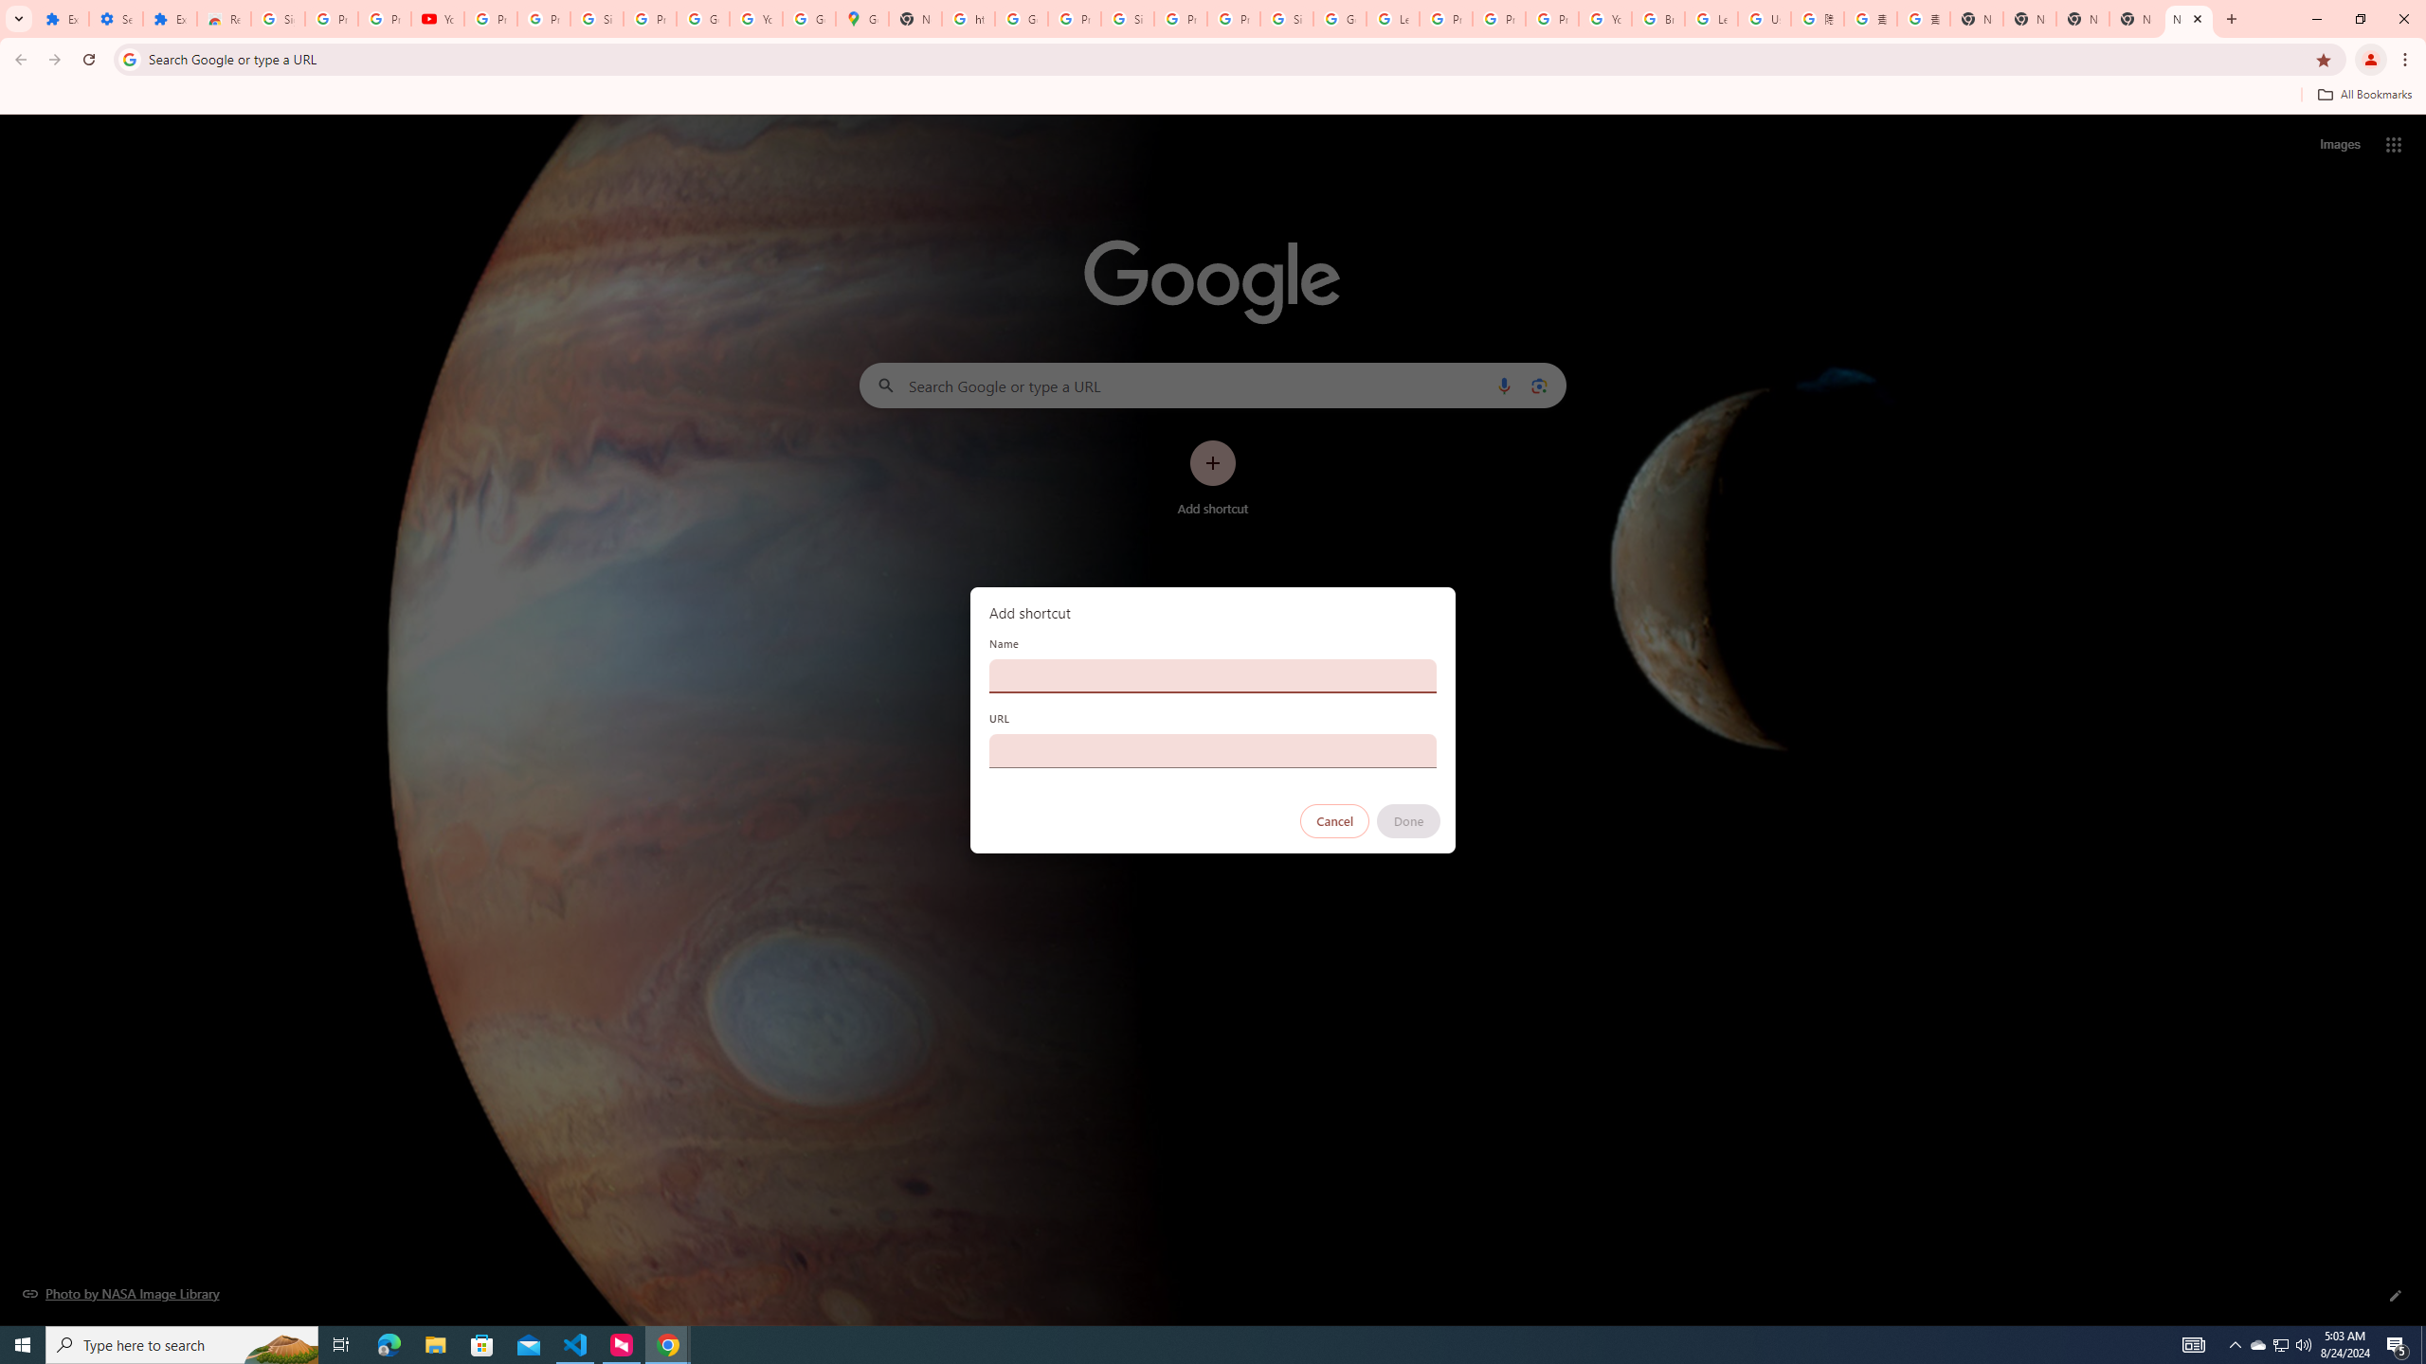 This screenshot has width=2426, height=1364. Describe the element at coordinates (1213, 750) in the screenshot. I see `URL` at that location.